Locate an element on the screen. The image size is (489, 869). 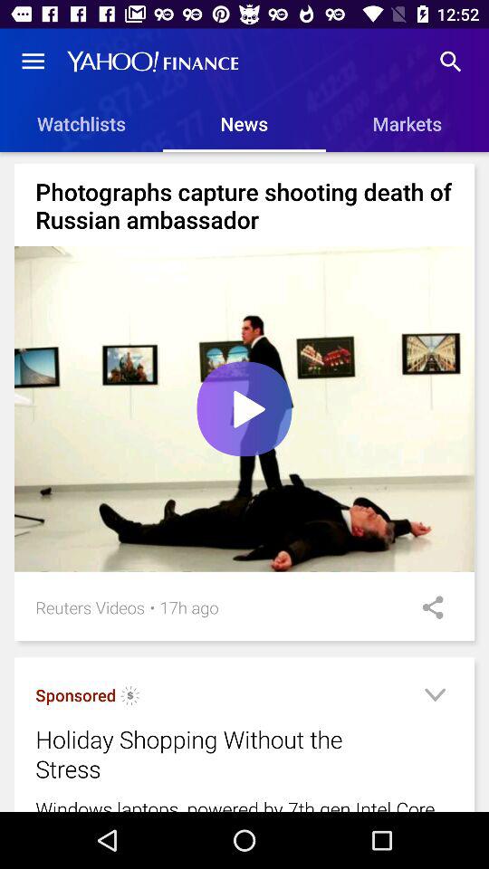
open the icon below the reuters videos is located at coordinates (76, 695).